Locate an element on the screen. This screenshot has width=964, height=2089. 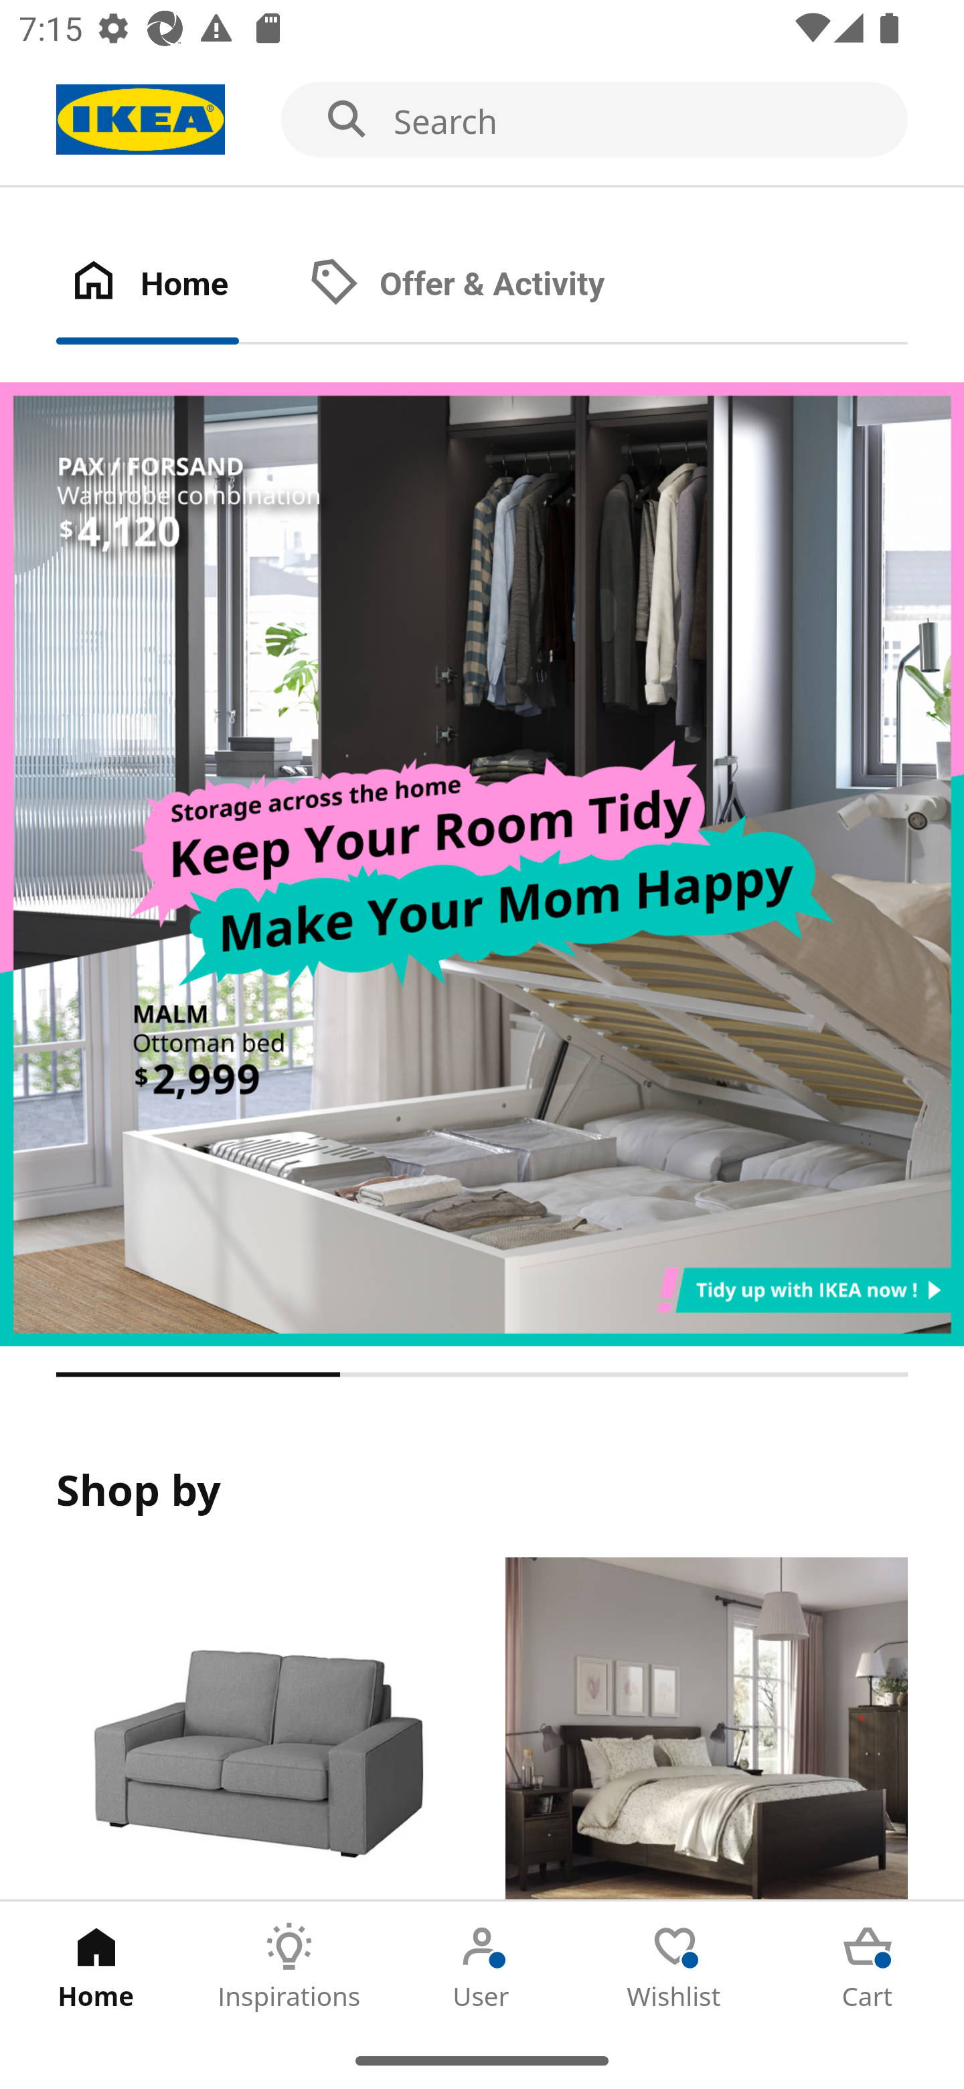
Search is located at coordinates (482, 121).